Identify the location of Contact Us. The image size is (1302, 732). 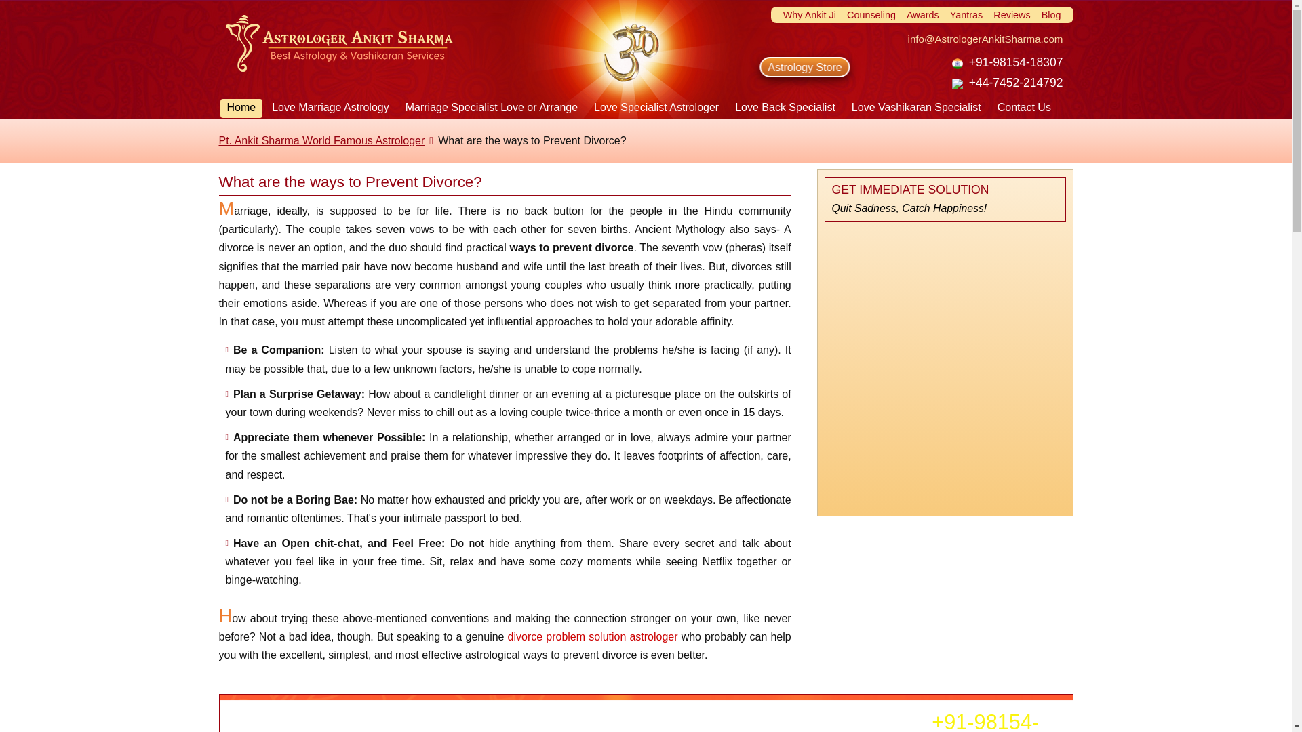
(1024, 108).